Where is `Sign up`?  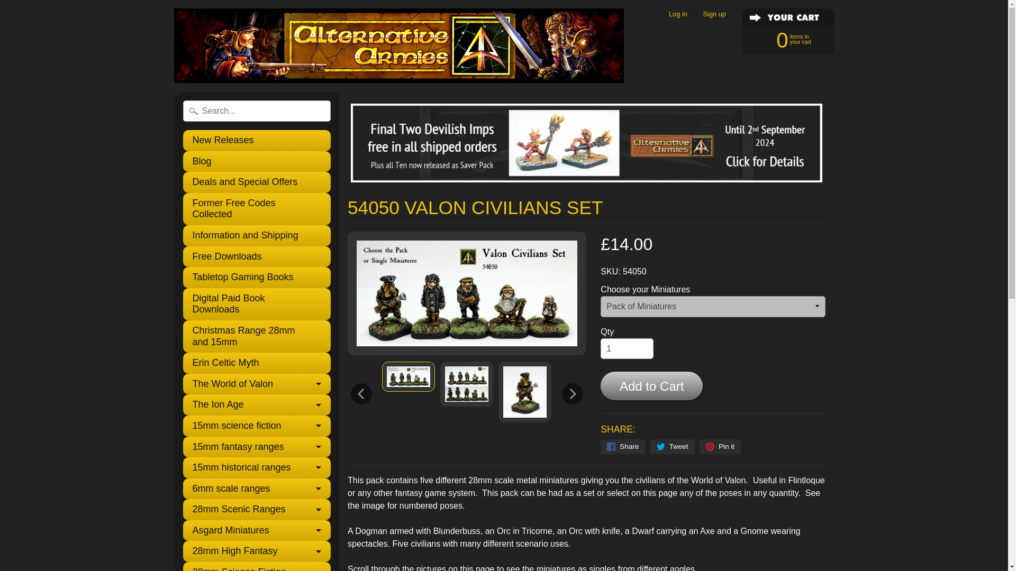
Sign up is located at coordinates (714, 14).